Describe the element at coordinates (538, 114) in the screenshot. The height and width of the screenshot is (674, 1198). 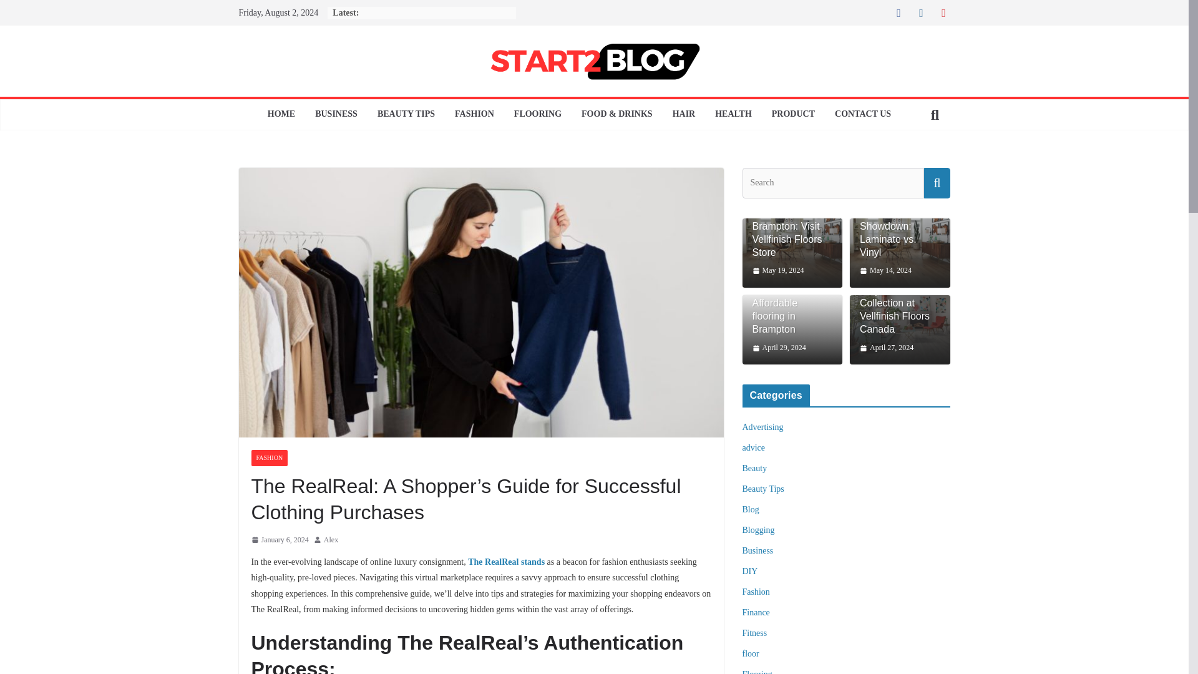
I see `FLOORING` at that location.